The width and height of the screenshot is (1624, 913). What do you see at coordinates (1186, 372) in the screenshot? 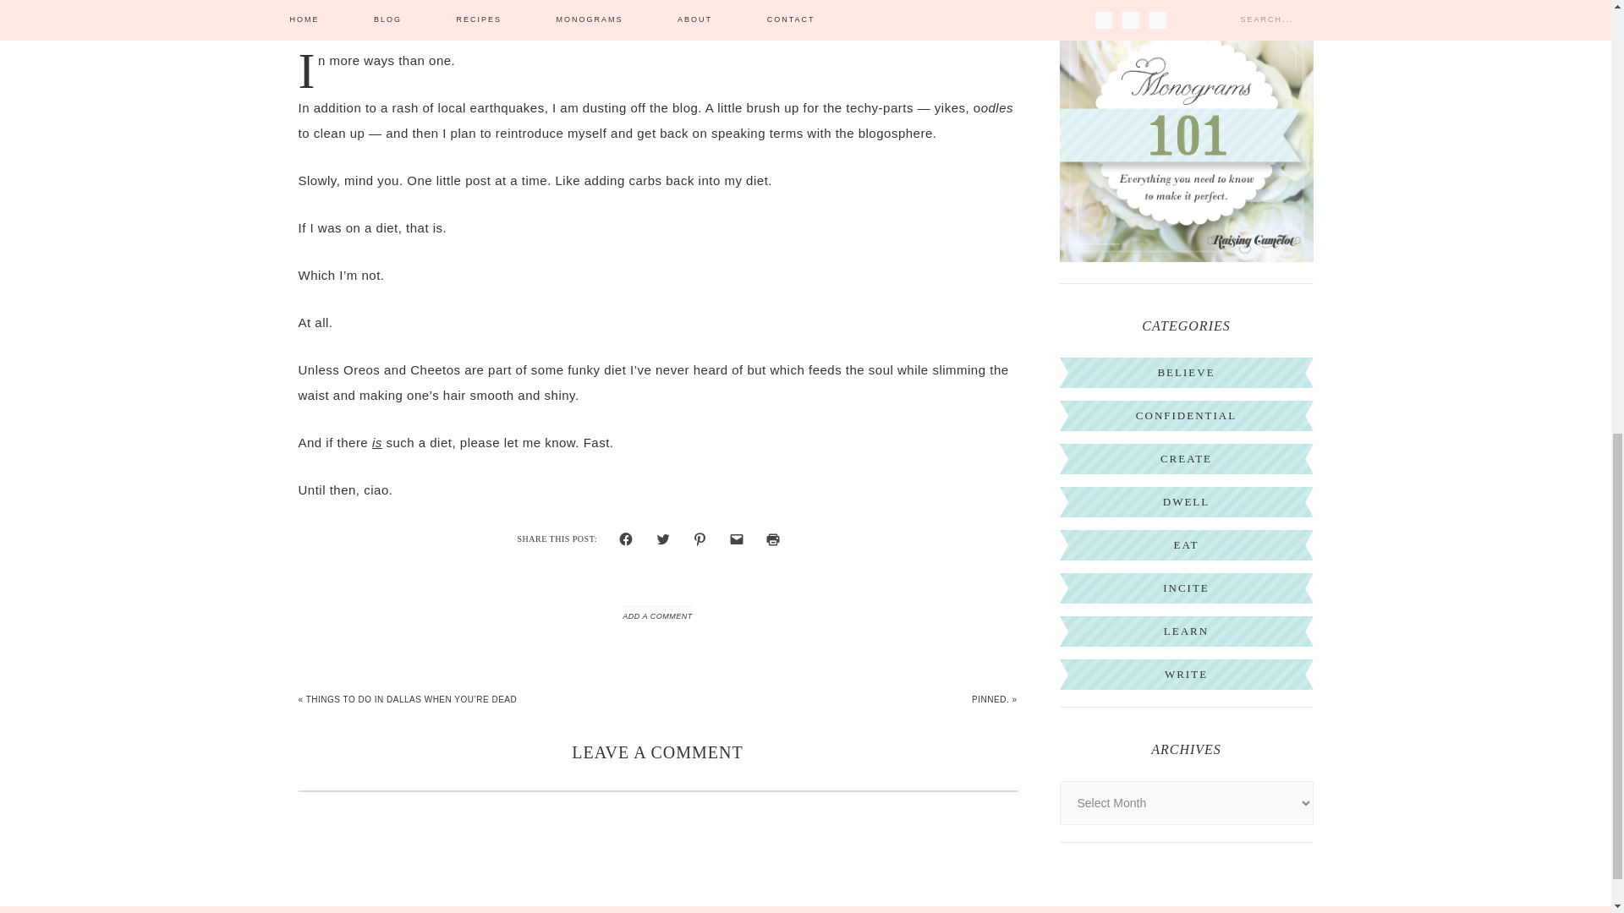
I see `BELIEVE` at bounding box center [1186, 372].